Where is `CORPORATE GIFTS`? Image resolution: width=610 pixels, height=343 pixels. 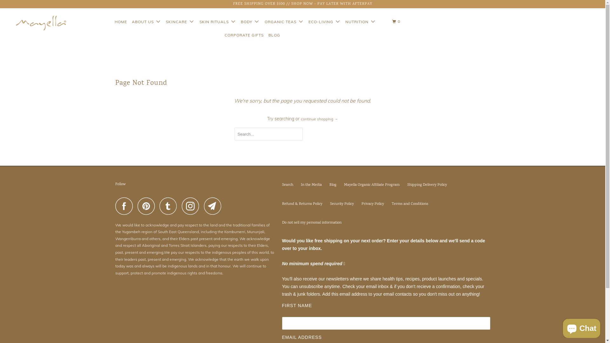 CORPORATE GIFTS is located at coordinates (244, 35).